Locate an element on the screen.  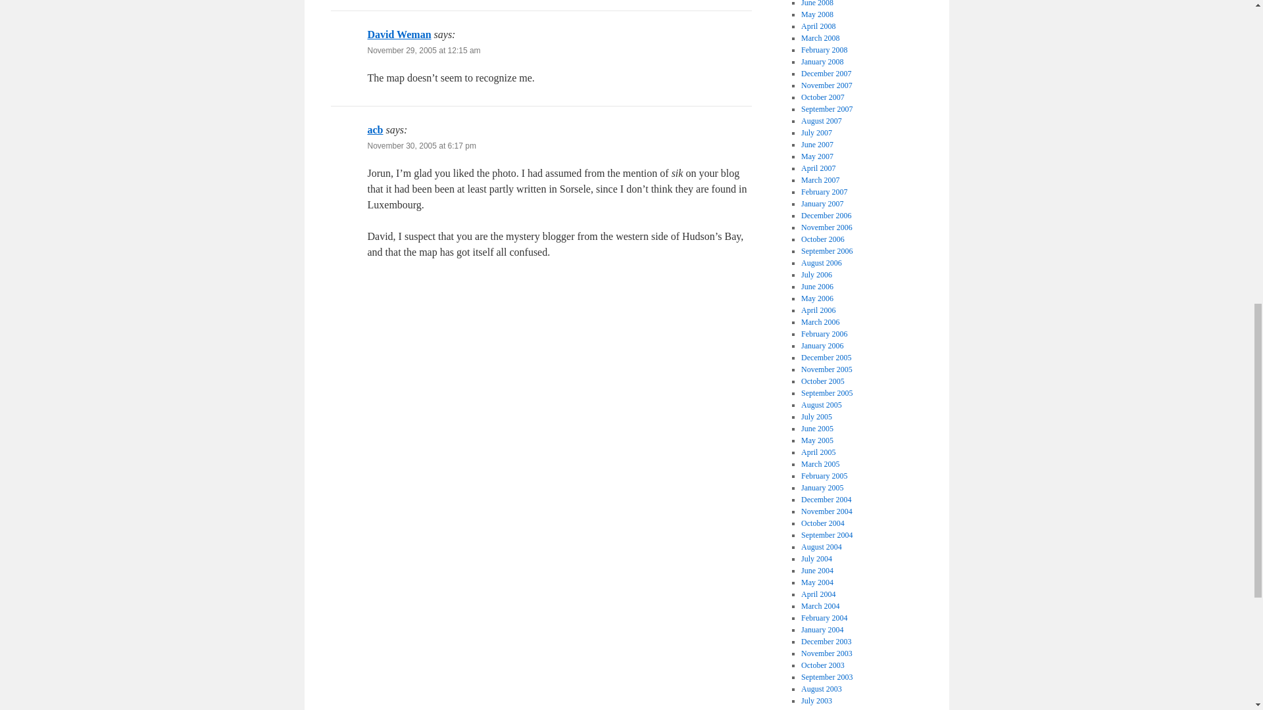
November 29, 2005 at 12:15 am is located at coordinates (424, 51).